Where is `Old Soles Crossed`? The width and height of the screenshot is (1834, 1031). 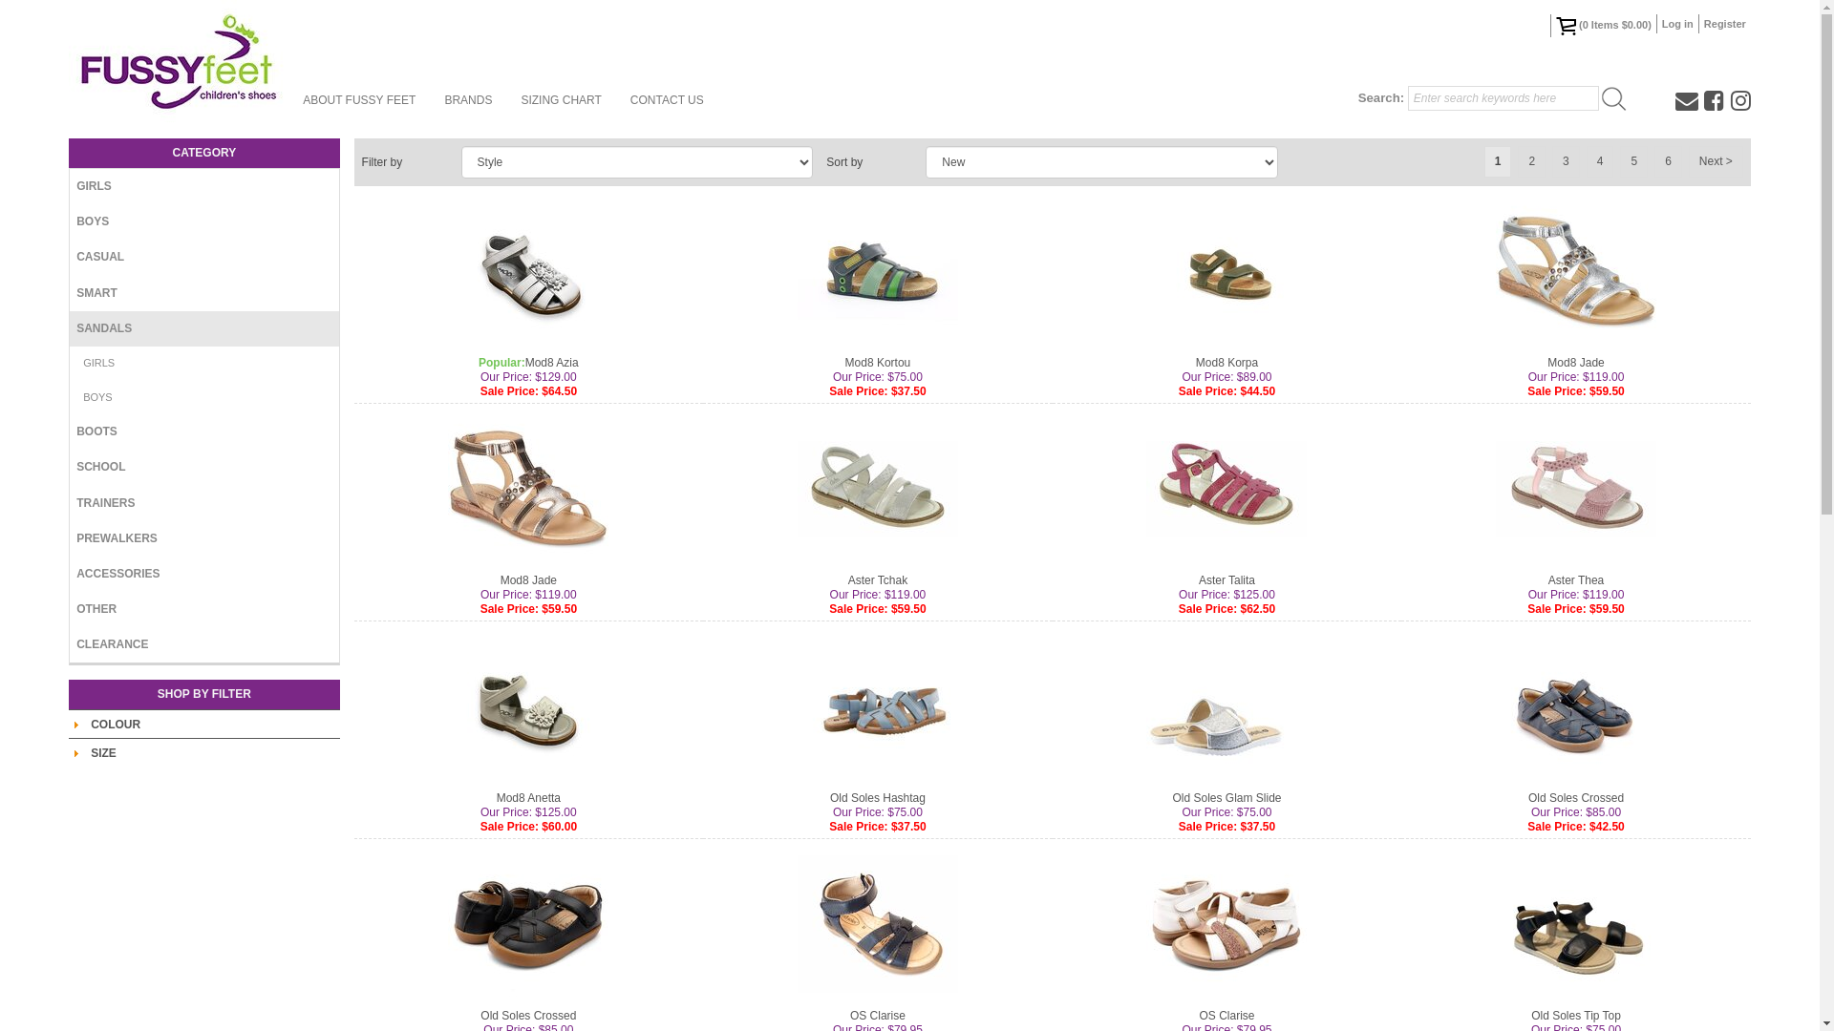
Old Soles Crossed is located at coordinates (1576, 706).